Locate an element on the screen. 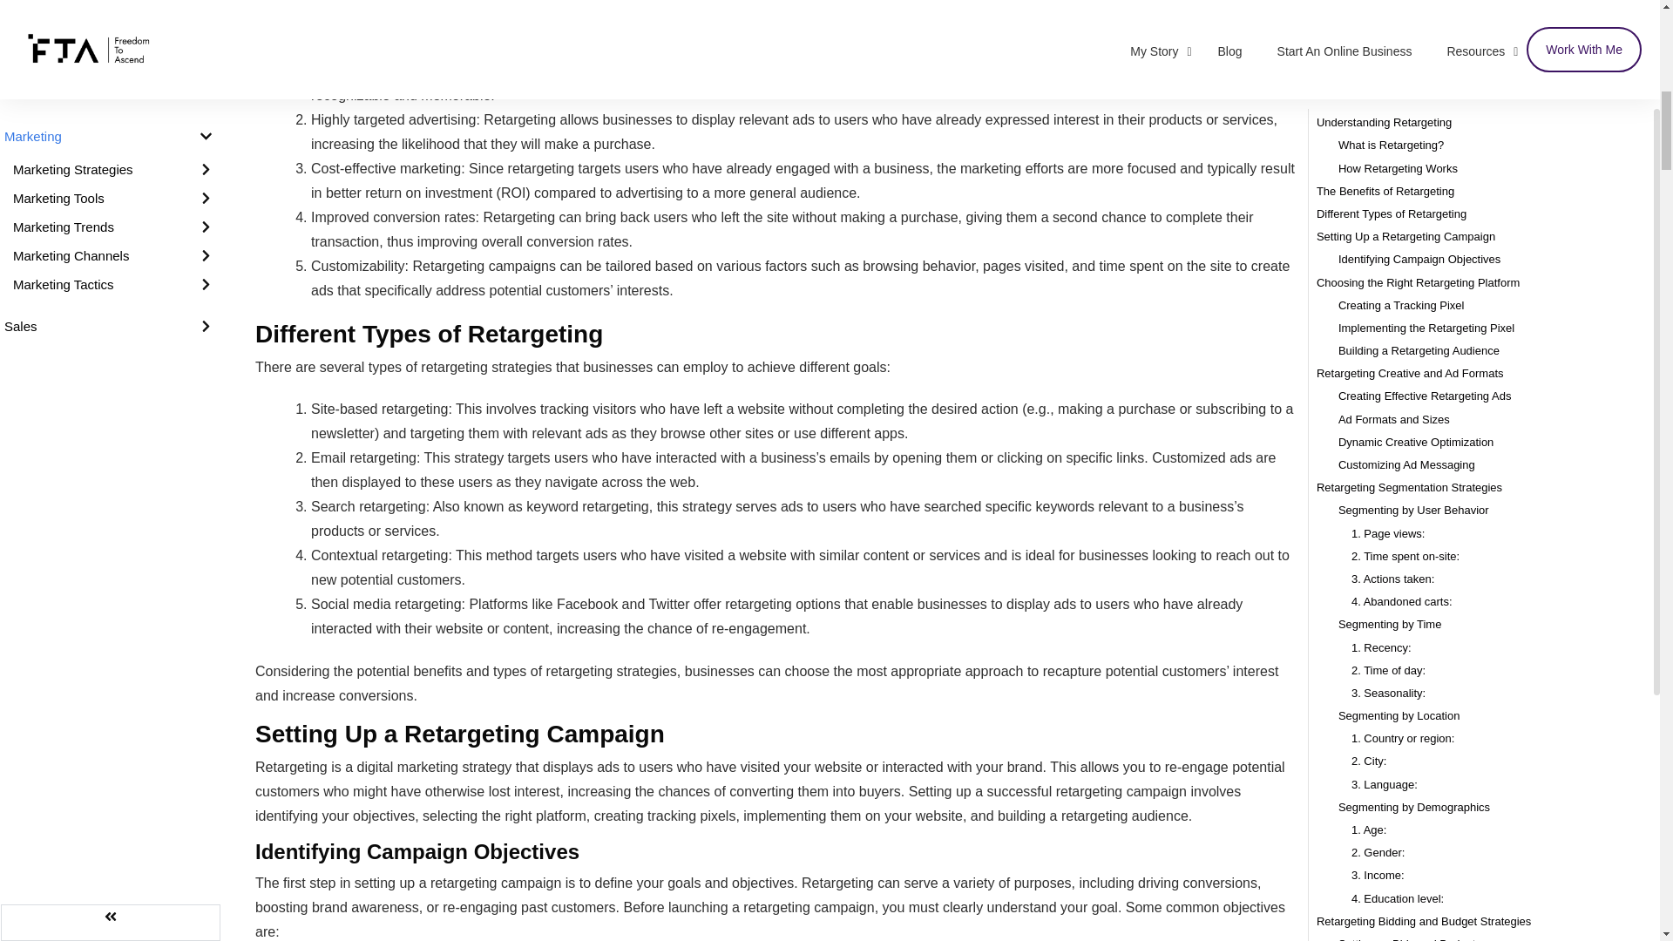 This screenshot has width=1673, height=941. Setting up Bids and Budget is located at coordinates (1406, 5).